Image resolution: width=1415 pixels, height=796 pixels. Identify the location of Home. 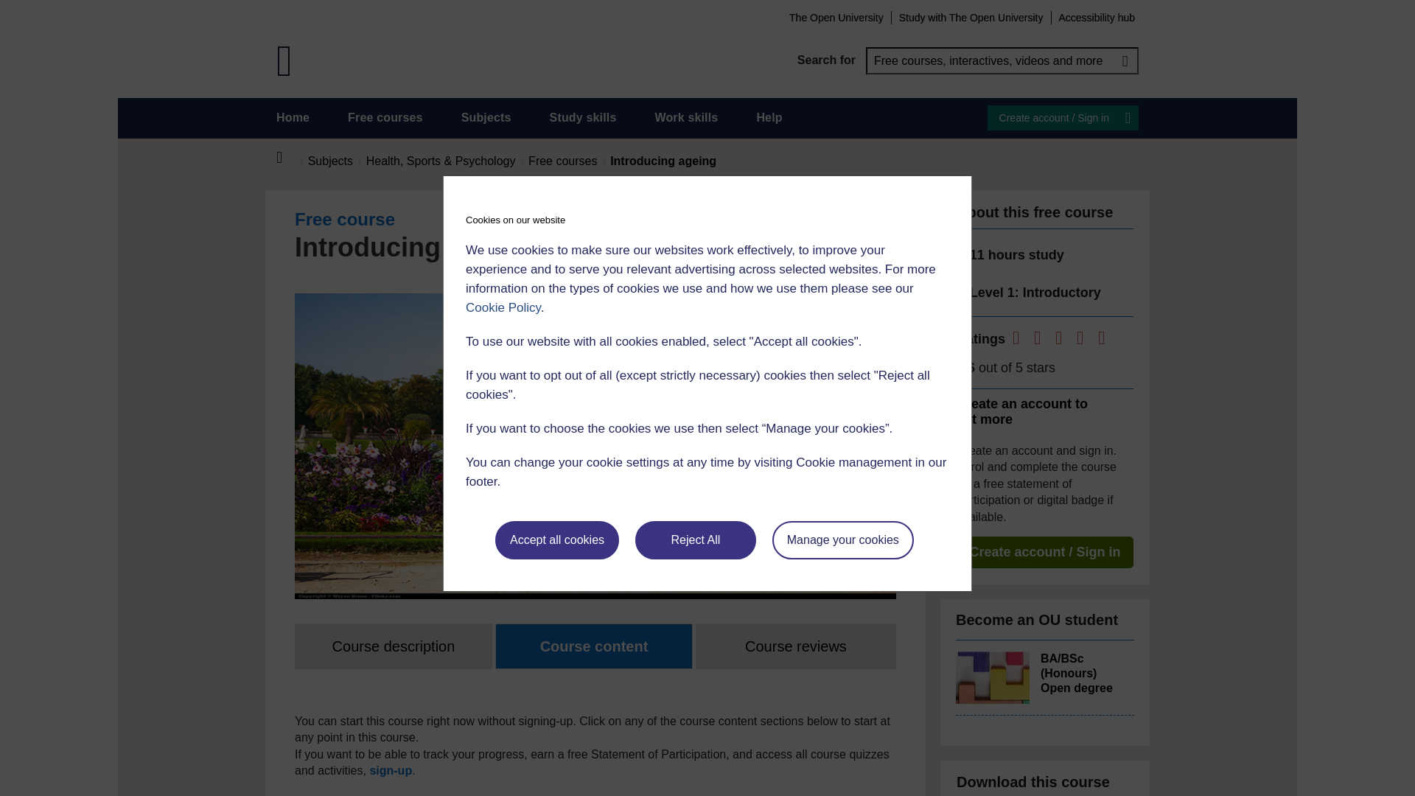
(287, 158).